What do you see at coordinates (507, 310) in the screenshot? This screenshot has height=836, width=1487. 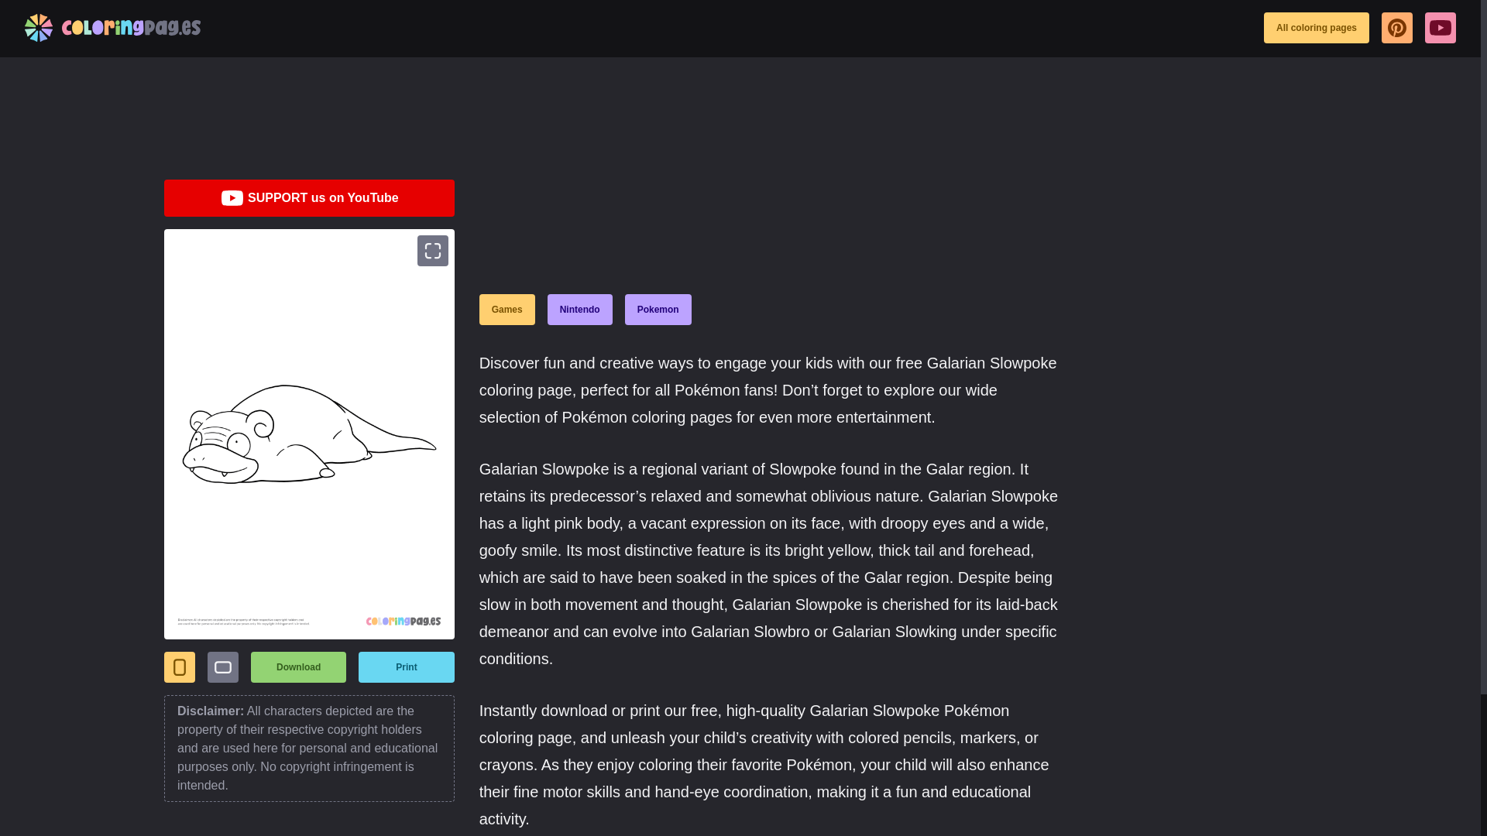 I see `Games` at bounding box center [507, 310].